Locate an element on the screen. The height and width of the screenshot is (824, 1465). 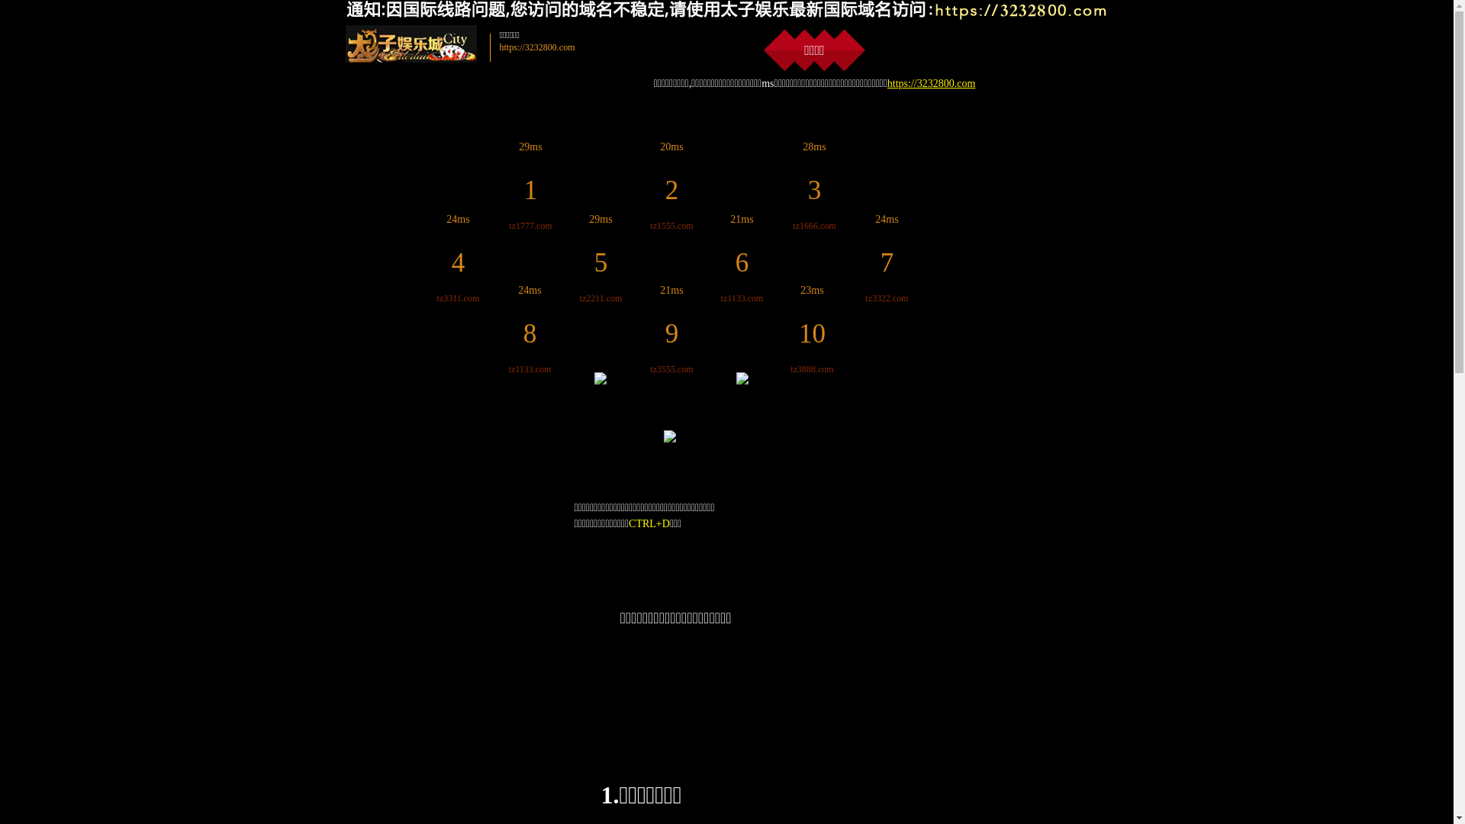
https://3232800.com is located at coordinates (537, 47).